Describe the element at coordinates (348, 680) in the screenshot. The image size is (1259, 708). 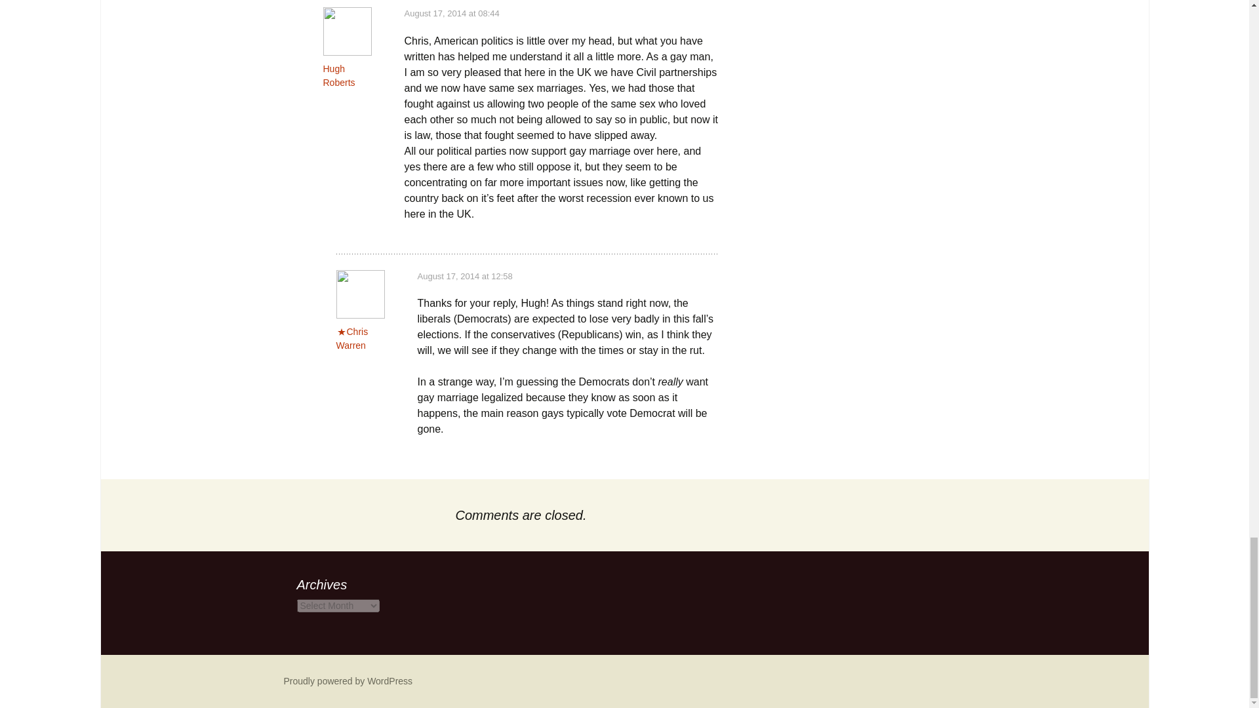
I see `Semantic Personal Publishing Platform` at that location.